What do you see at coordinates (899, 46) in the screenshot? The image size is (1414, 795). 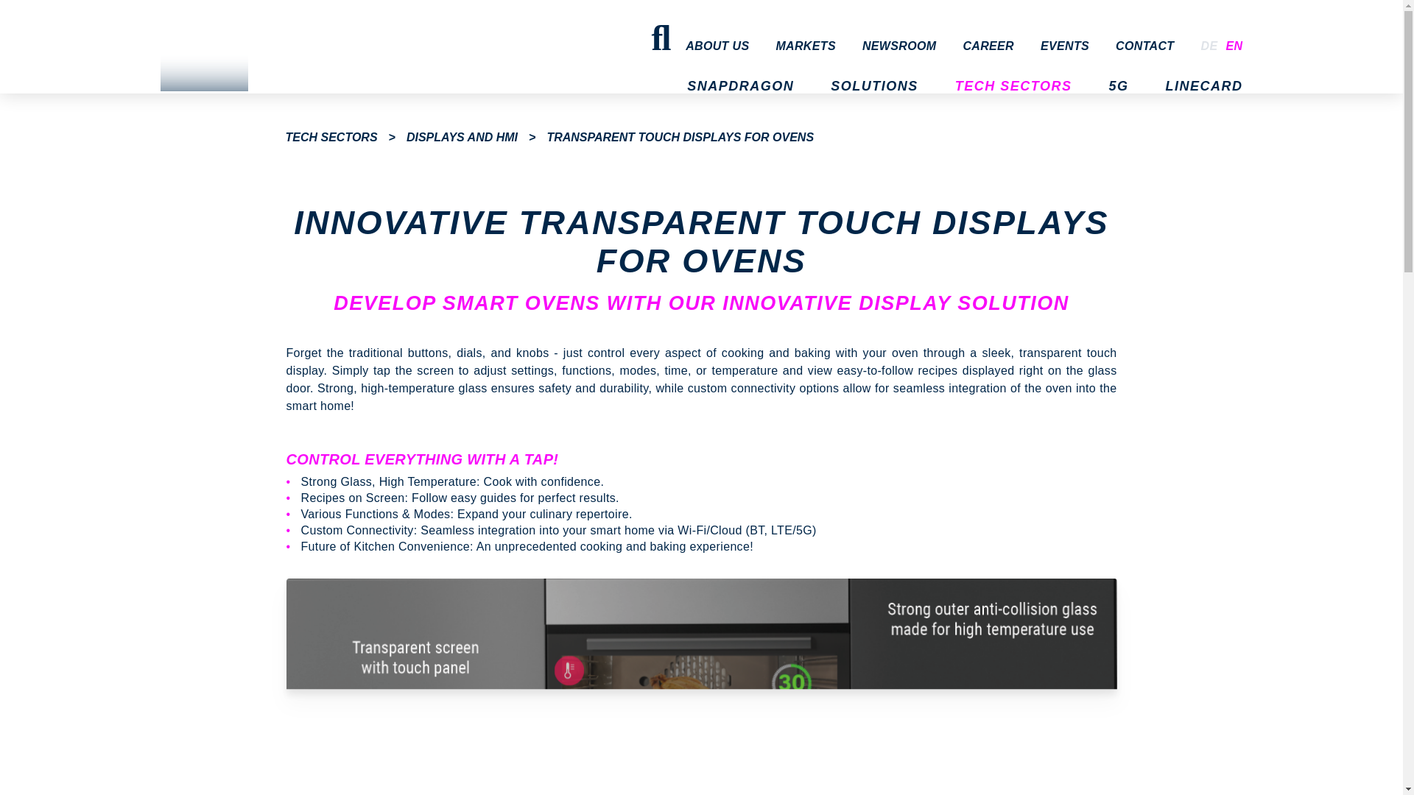 I see `NEWSROOM` at bounding box center [899, 46].